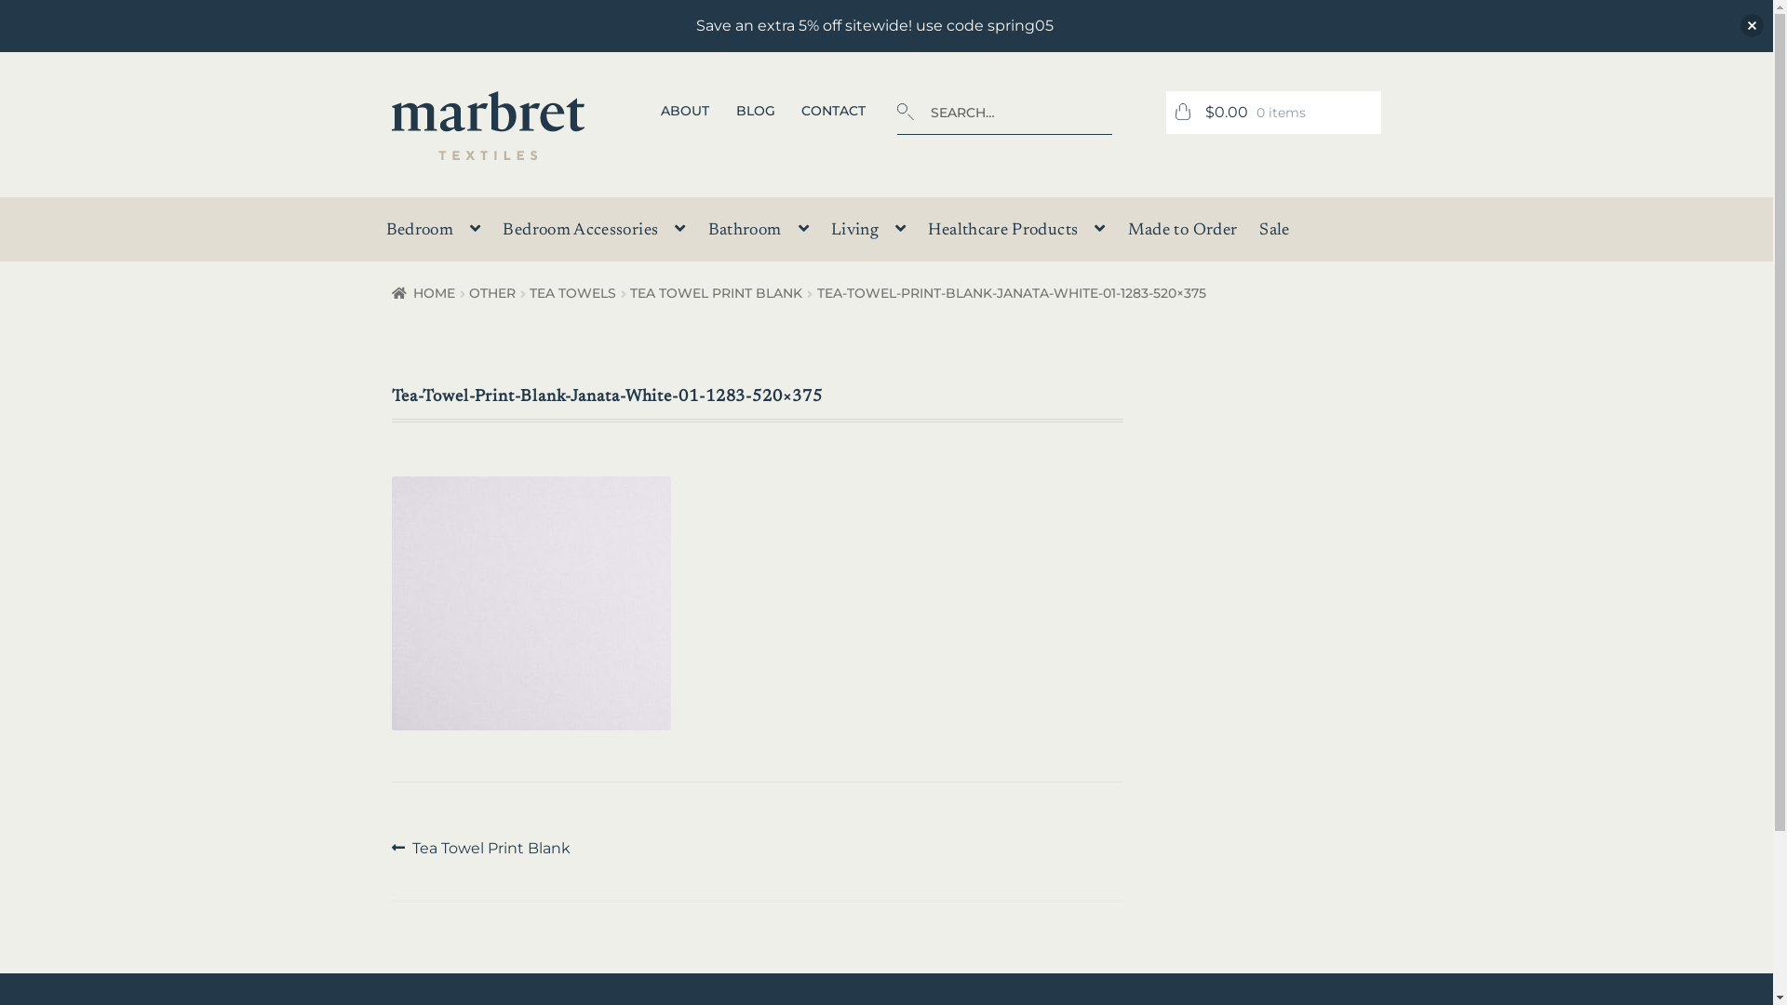 The width and height of the screenshot is (1787, 1005). What do you see at coordinates (759, 234) in the screenshot?
I see `Bathroom` at bounding box center [759, 234].